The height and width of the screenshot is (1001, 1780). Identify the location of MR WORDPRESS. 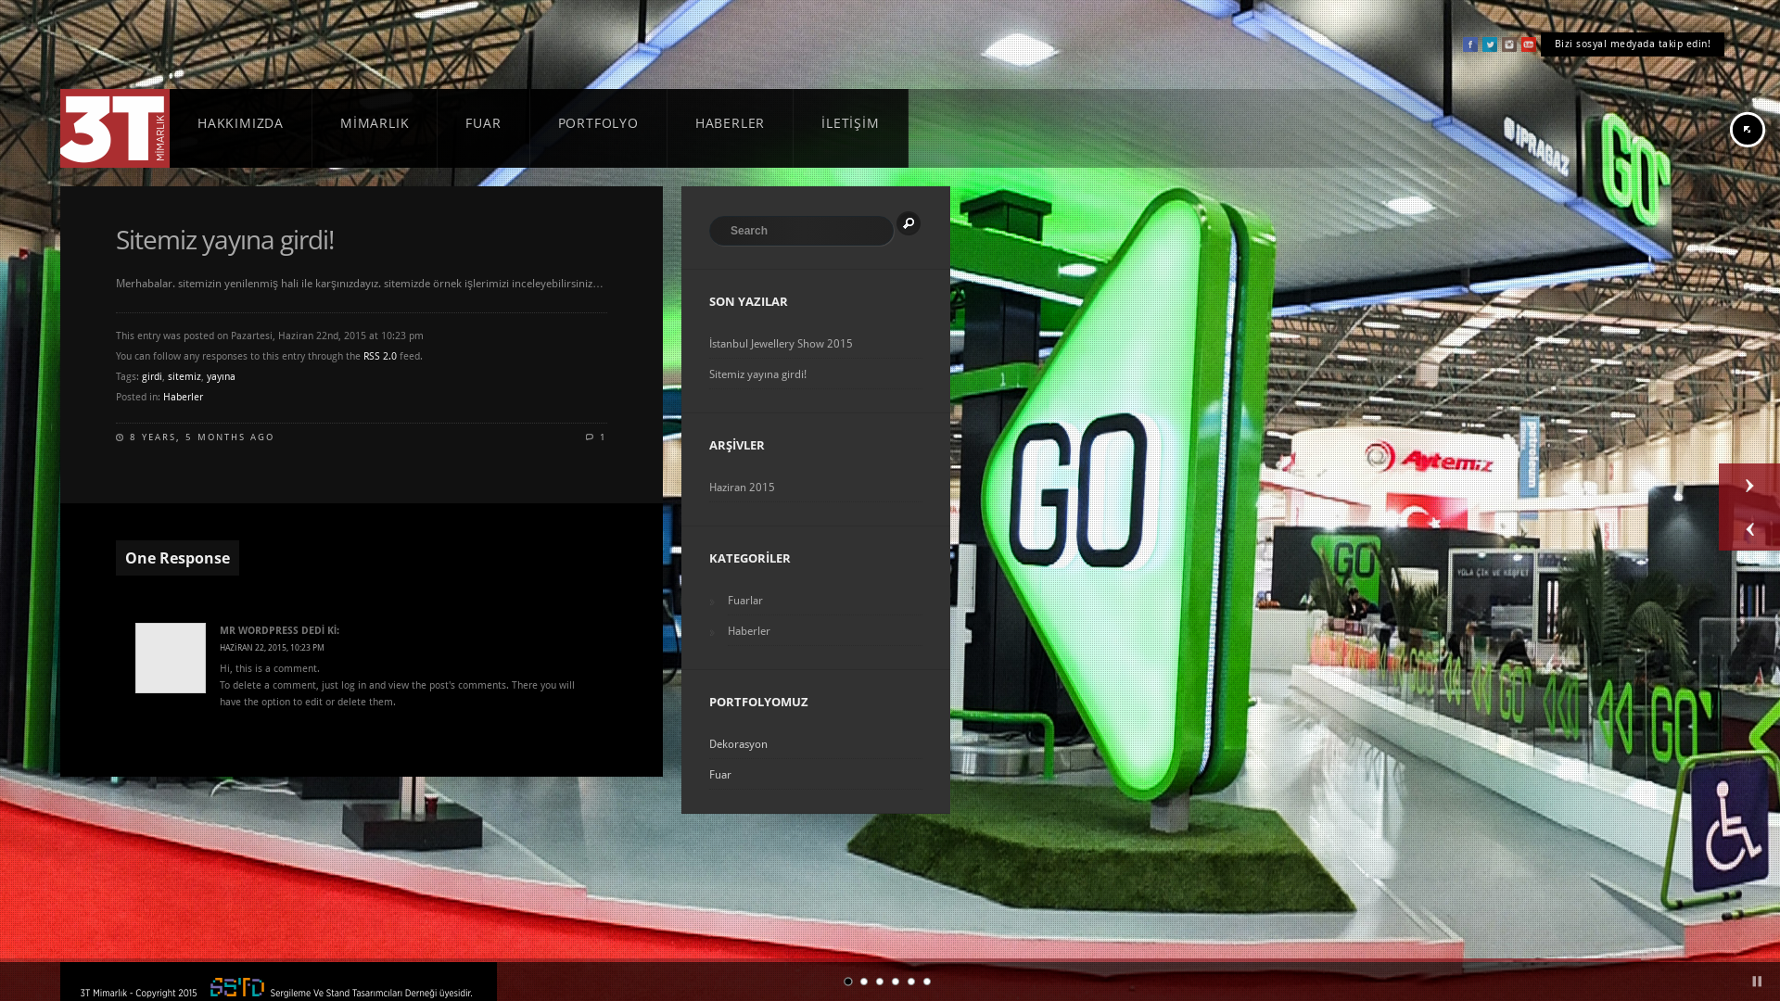
(260, 630).